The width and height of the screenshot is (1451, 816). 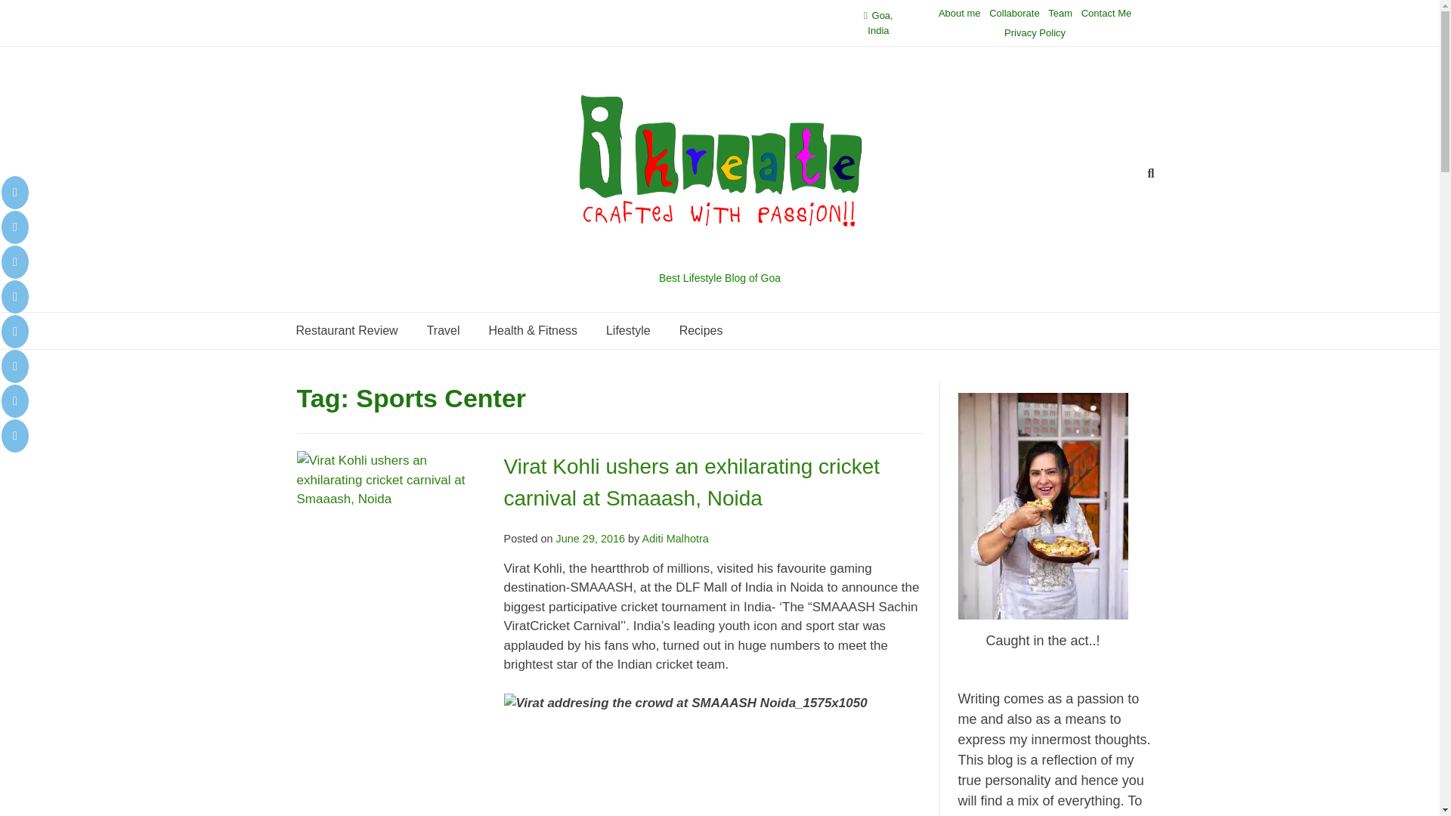 I want to click on Restaurant Review, so click(x=346, y=331).